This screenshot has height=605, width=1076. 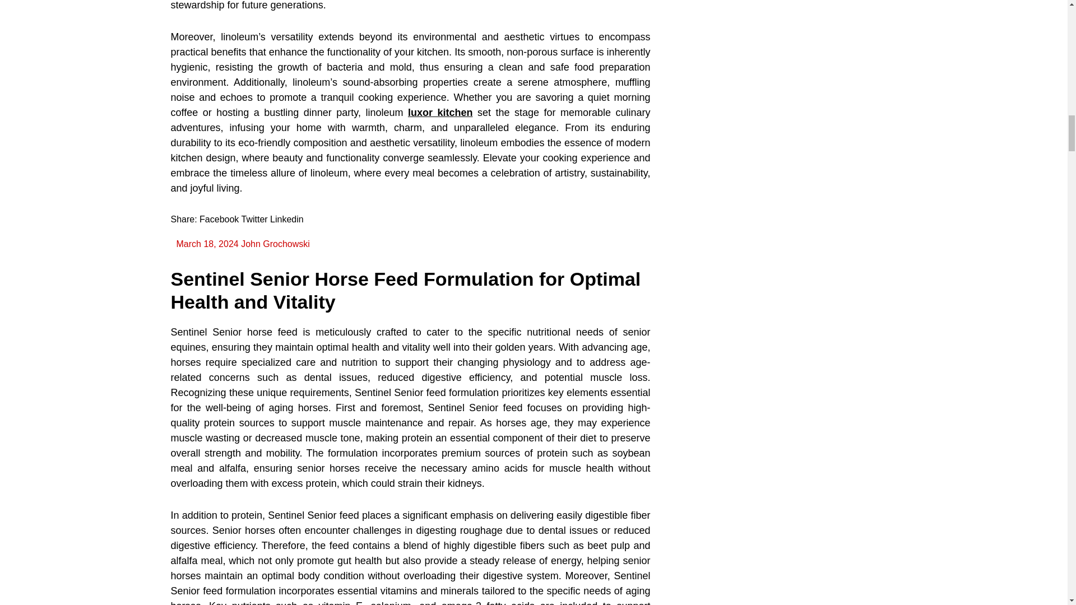 What do you see at coordinates (254, 219) in the screenshot?
I see `Twitter` at bounding box center [254, 219].